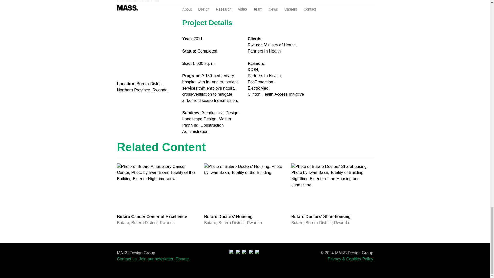 The height and width of the screenshot is (278, 494). Describe the element at coordinates (332, 195) in the screenshot. I see `Join our newsletter.` at that location.